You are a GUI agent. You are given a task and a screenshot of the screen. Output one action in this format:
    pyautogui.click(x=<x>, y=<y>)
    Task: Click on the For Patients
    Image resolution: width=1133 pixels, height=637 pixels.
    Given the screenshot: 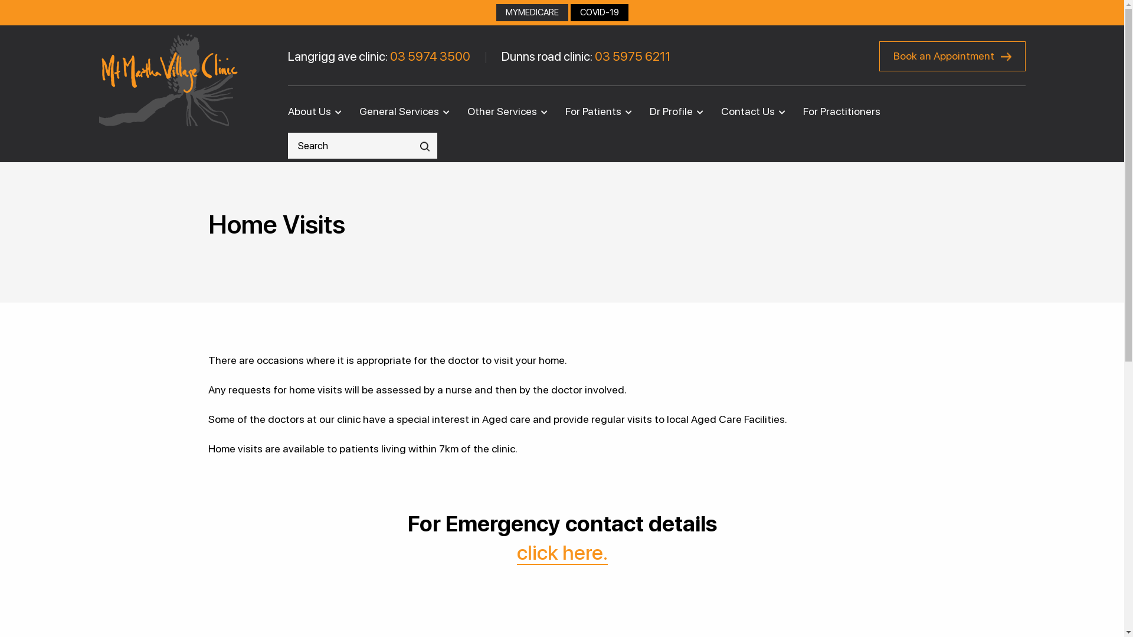 What is the action you would take?
    pyautogui.click(x=594, y=111)
    